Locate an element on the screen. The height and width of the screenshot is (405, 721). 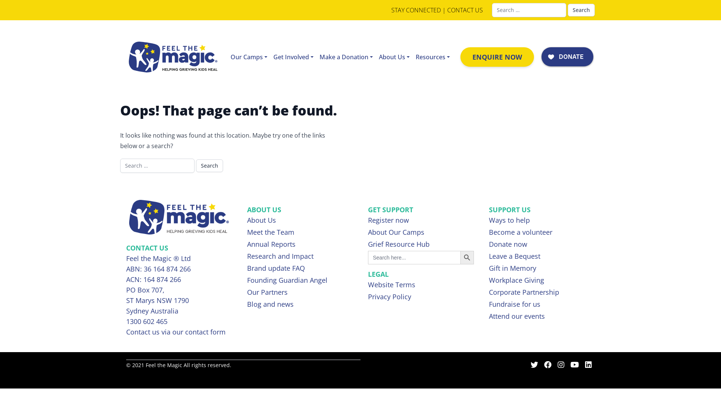
Blog and news is located at coordinates (300, 305).